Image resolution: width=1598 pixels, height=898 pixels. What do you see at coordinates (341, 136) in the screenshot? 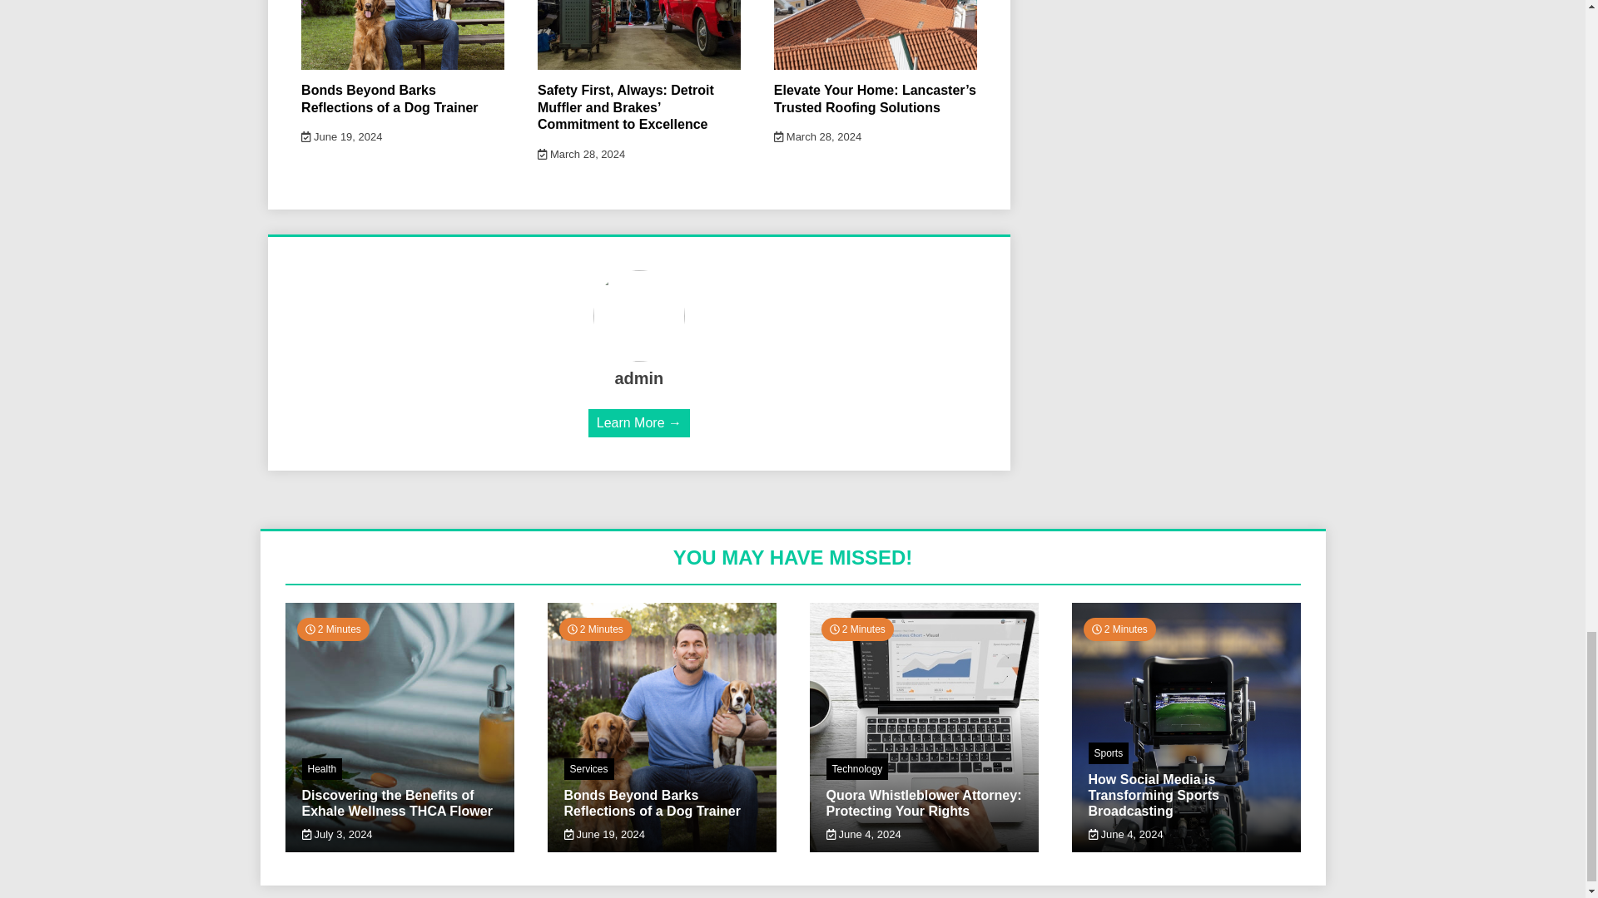
I see `June 19, 2024` at bounding box center [341, 136].